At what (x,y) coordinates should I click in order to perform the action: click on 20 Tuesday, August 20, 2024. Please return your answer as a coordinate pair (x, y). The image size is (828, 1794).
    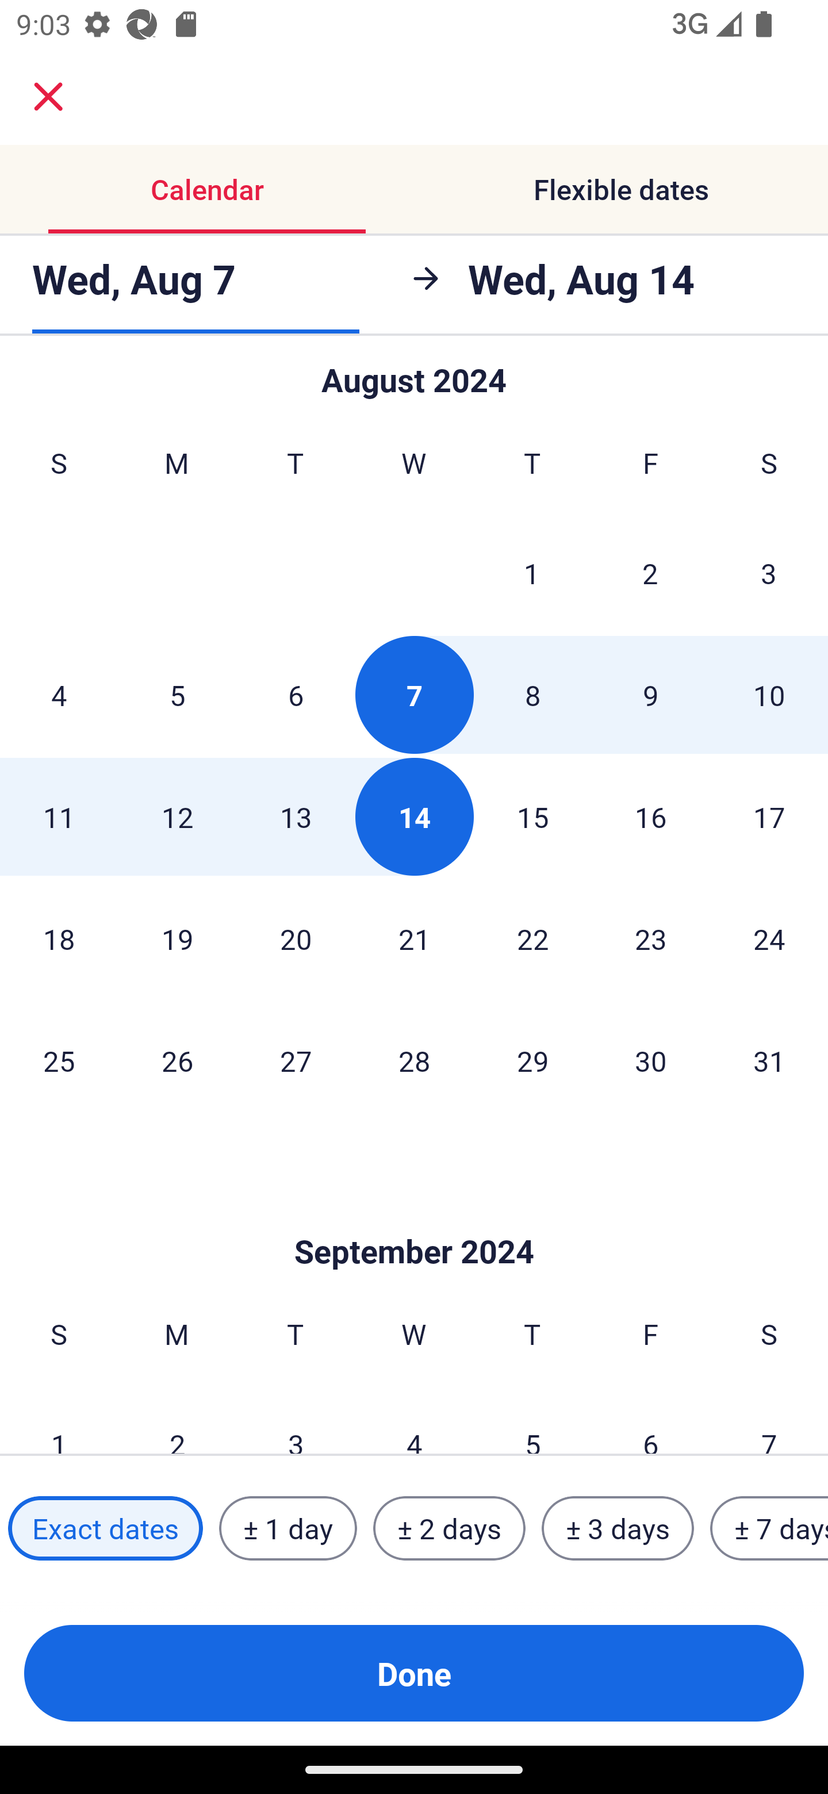
    Looking at the image, I should click on (296, 938).